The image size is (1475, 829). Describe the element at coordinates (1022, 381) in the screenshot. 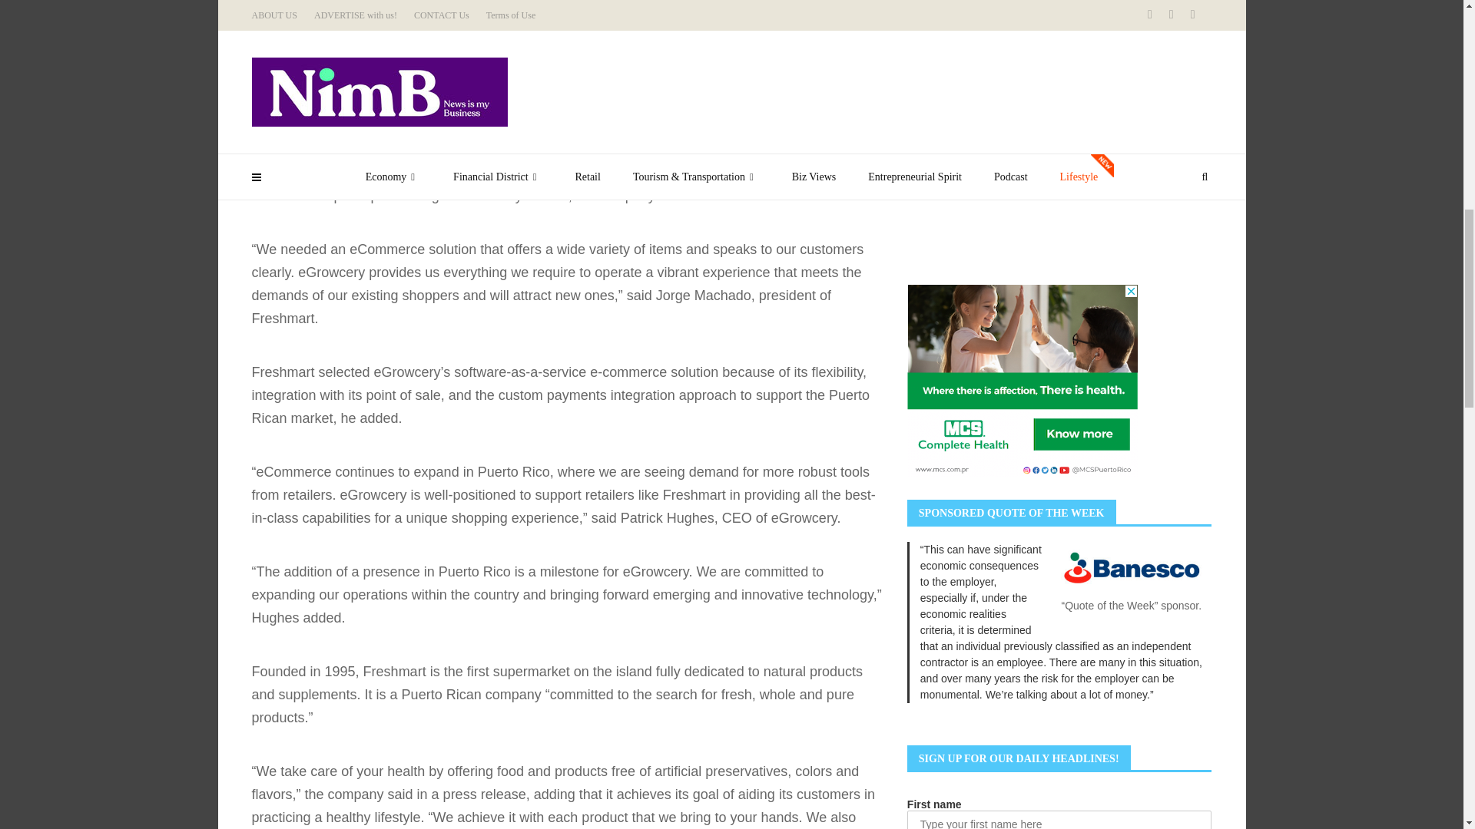

I see `3rd party ad content` at that location.